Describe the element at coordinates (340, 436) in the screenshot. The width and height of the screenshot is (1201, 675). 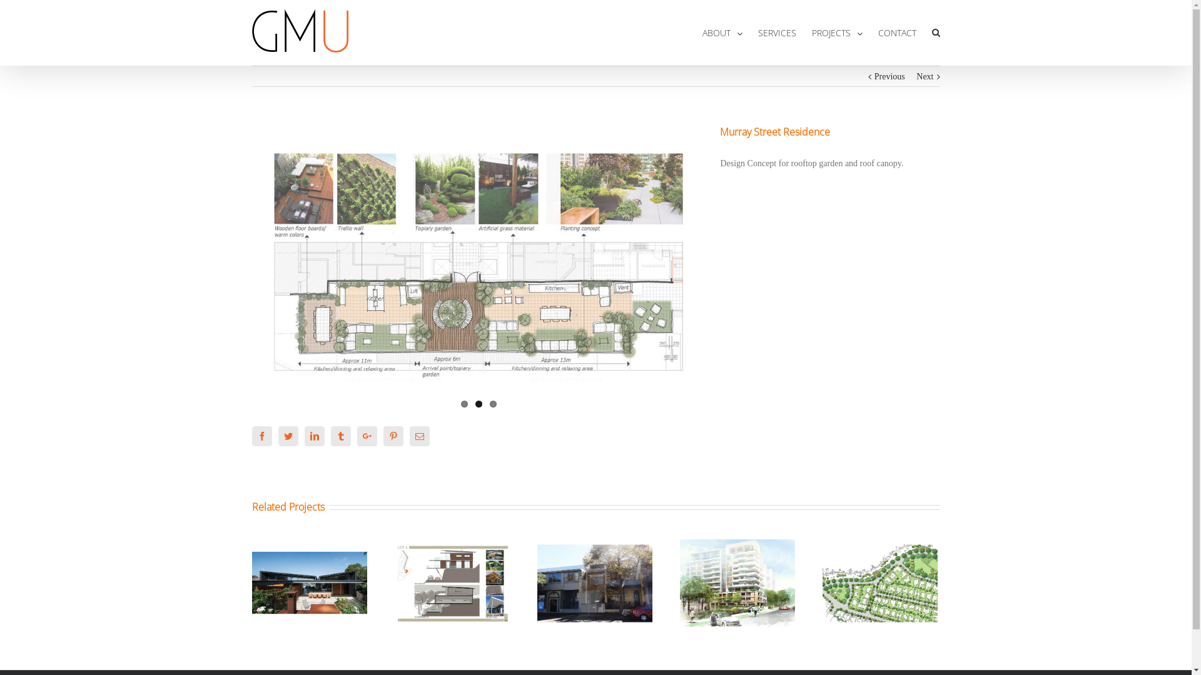
I see `Tumblr` at that location.